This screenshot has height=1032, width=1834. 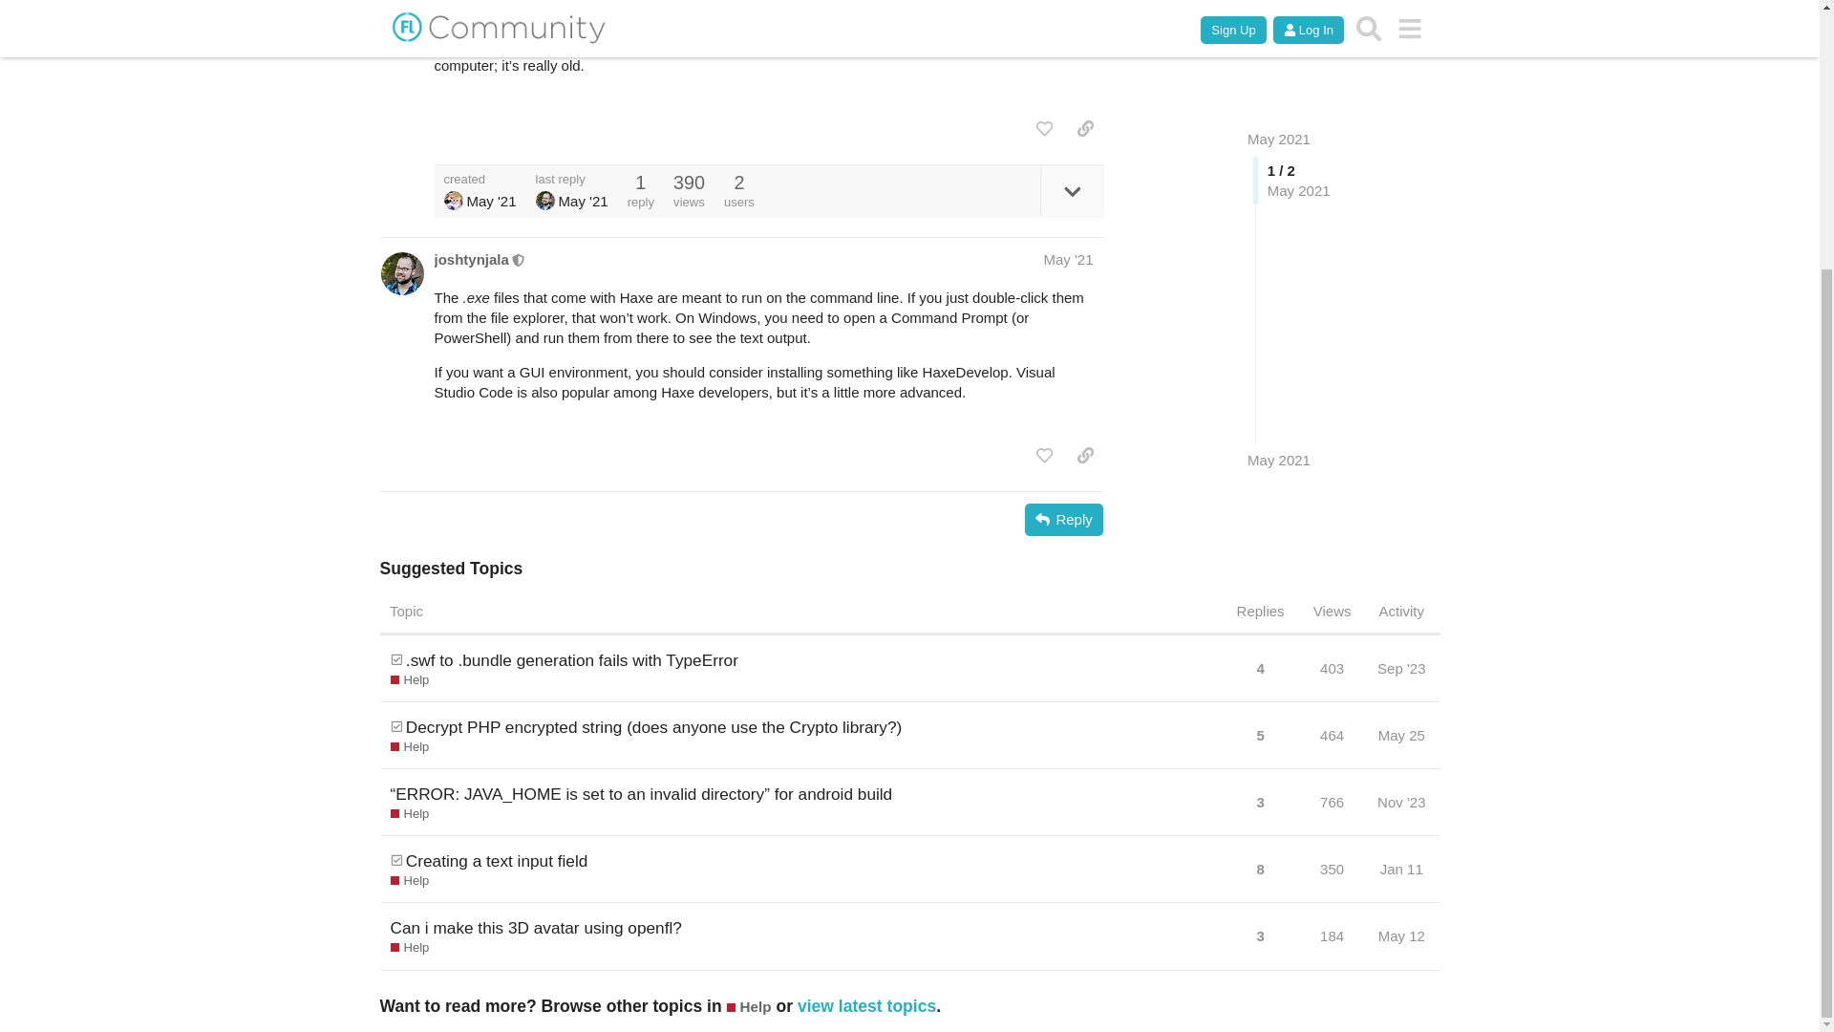 I want to click on Help, so click(x=409, y=680).